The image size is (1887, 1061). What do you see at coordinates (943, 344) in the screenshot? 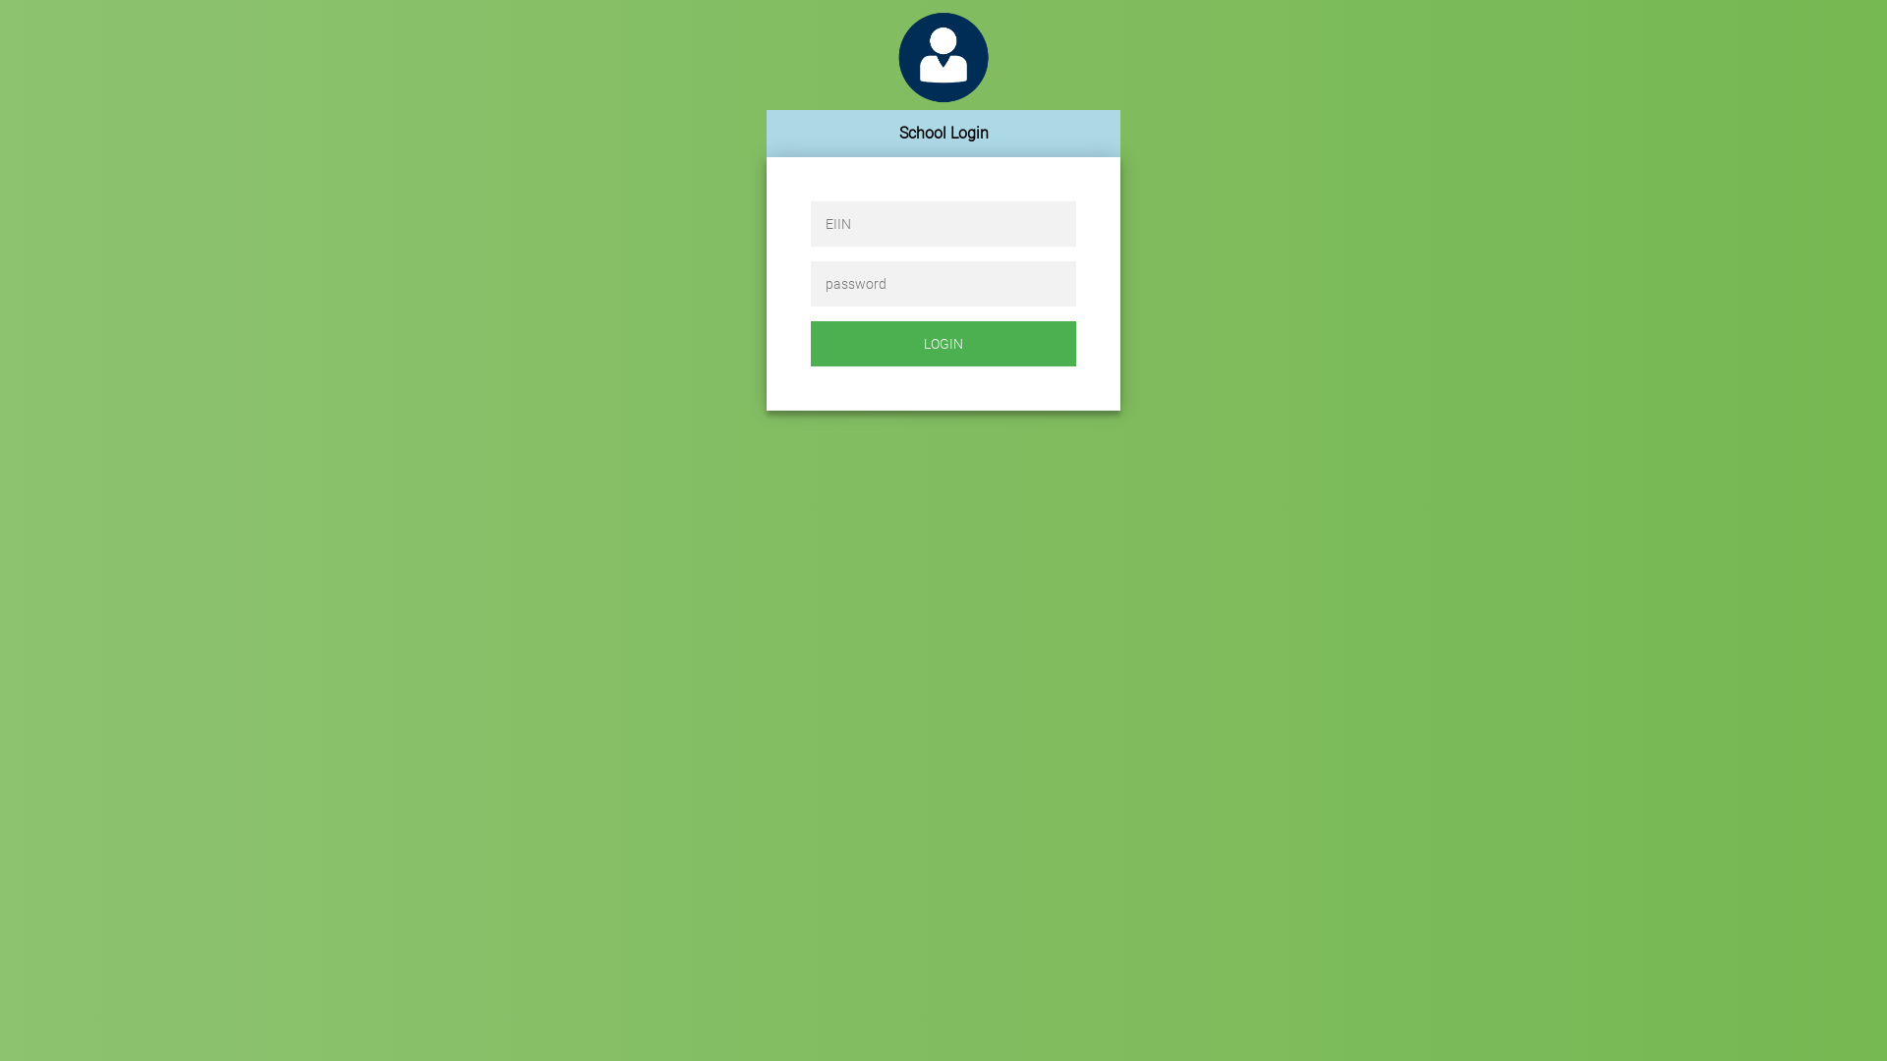
I see `LOGIN` at bounding box center [943, 344].